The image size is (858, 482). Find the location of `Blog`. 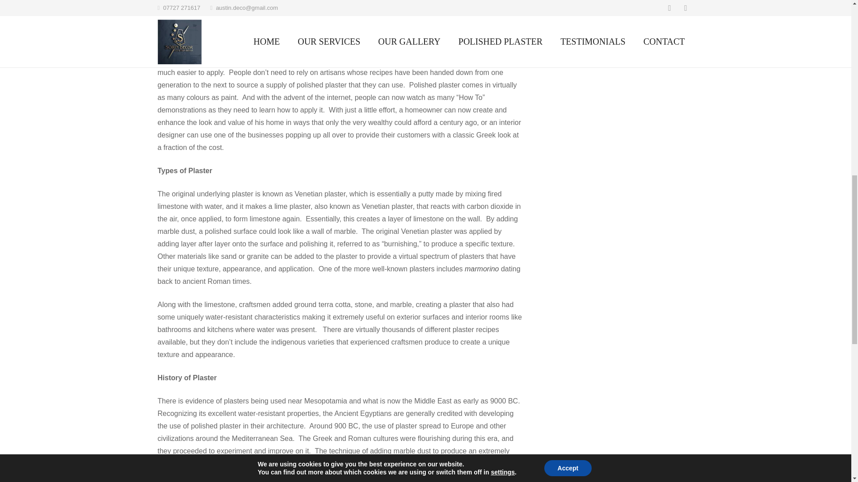

Blog is located at coordinates (575, 10).